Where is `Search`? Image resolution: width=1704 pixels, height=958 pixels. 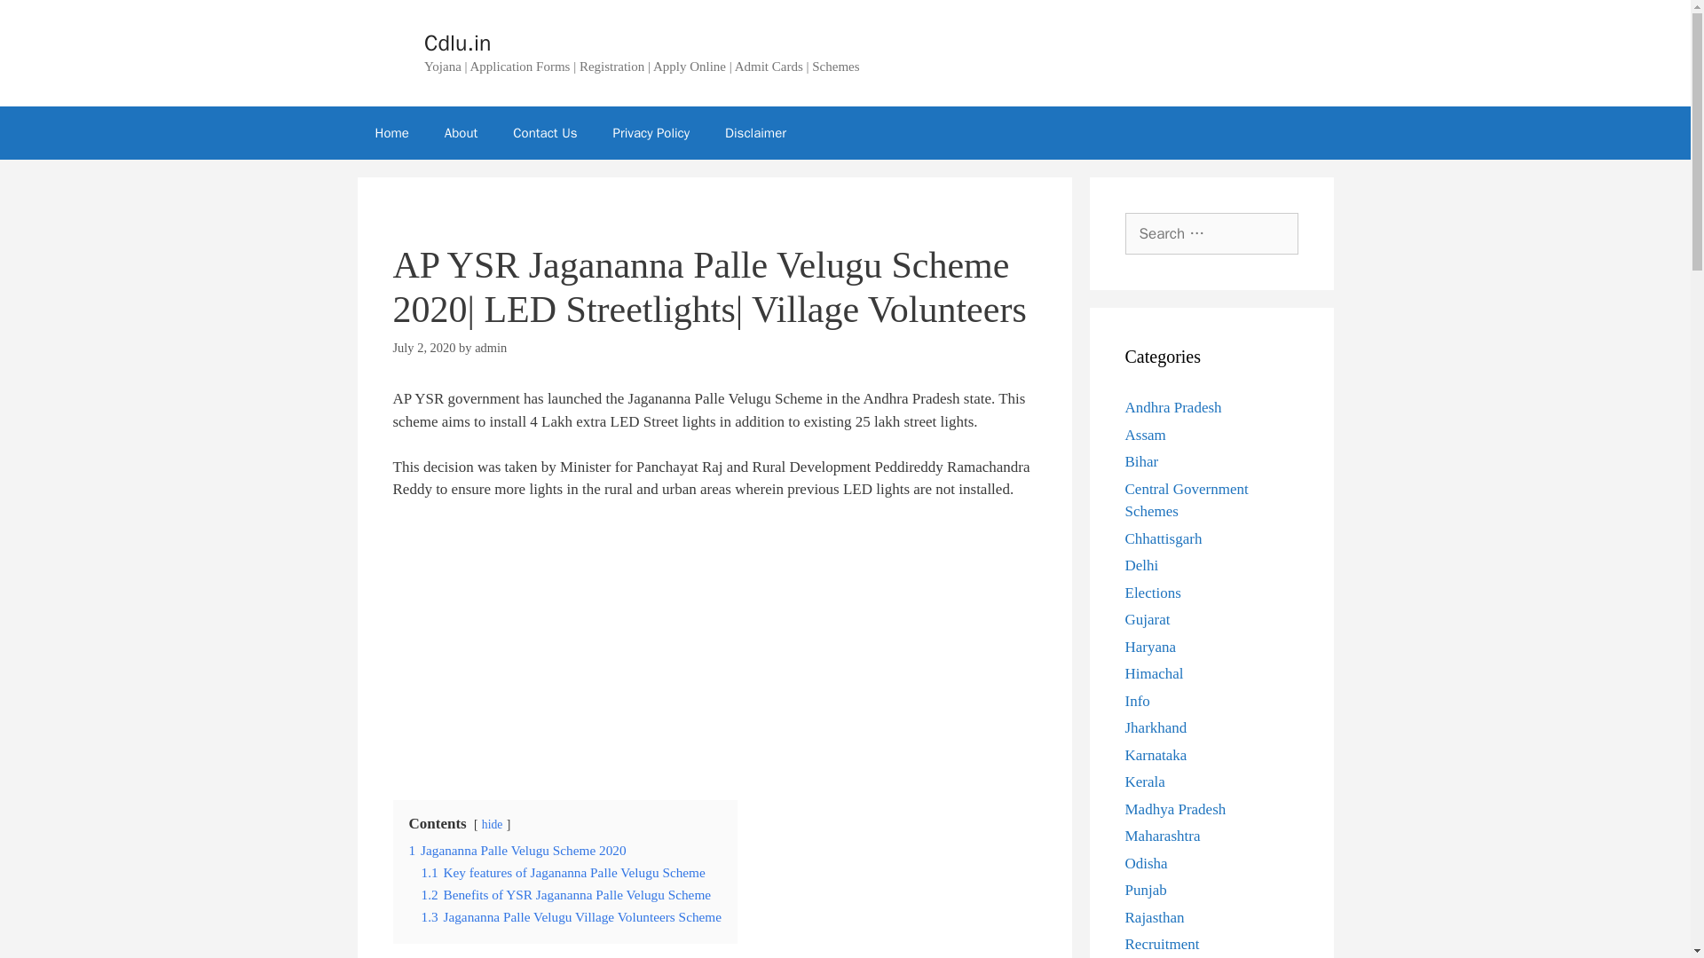 Search is located at coordinates (42, 21).